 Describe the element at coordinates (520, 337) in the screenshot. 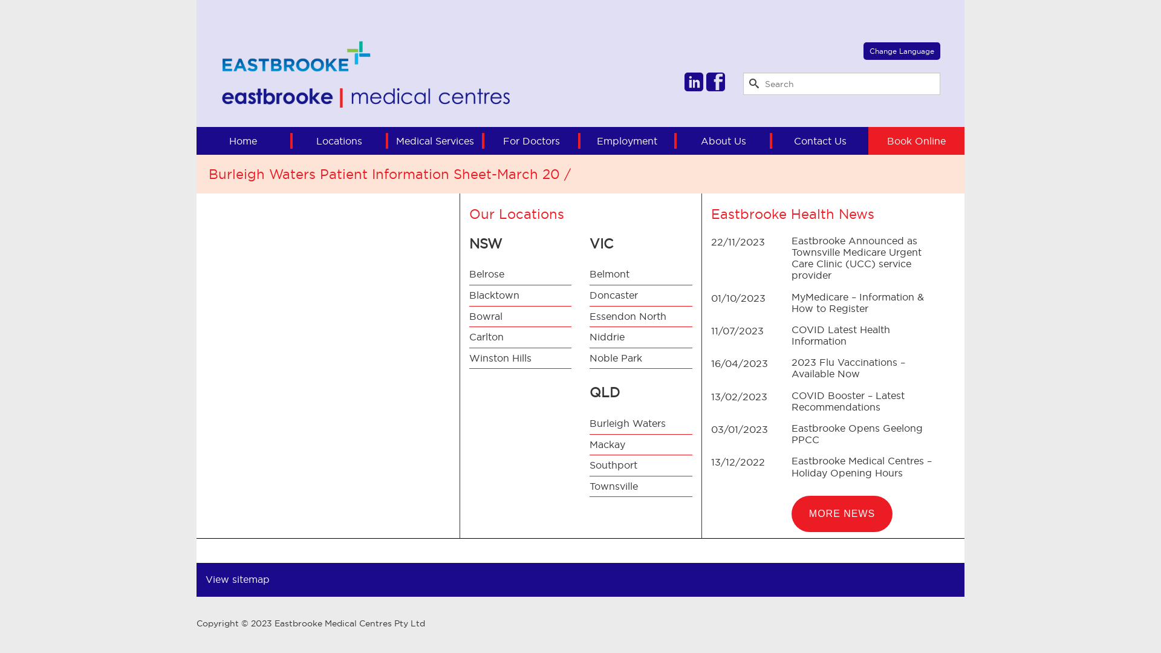

I see `Carlton` at that location.